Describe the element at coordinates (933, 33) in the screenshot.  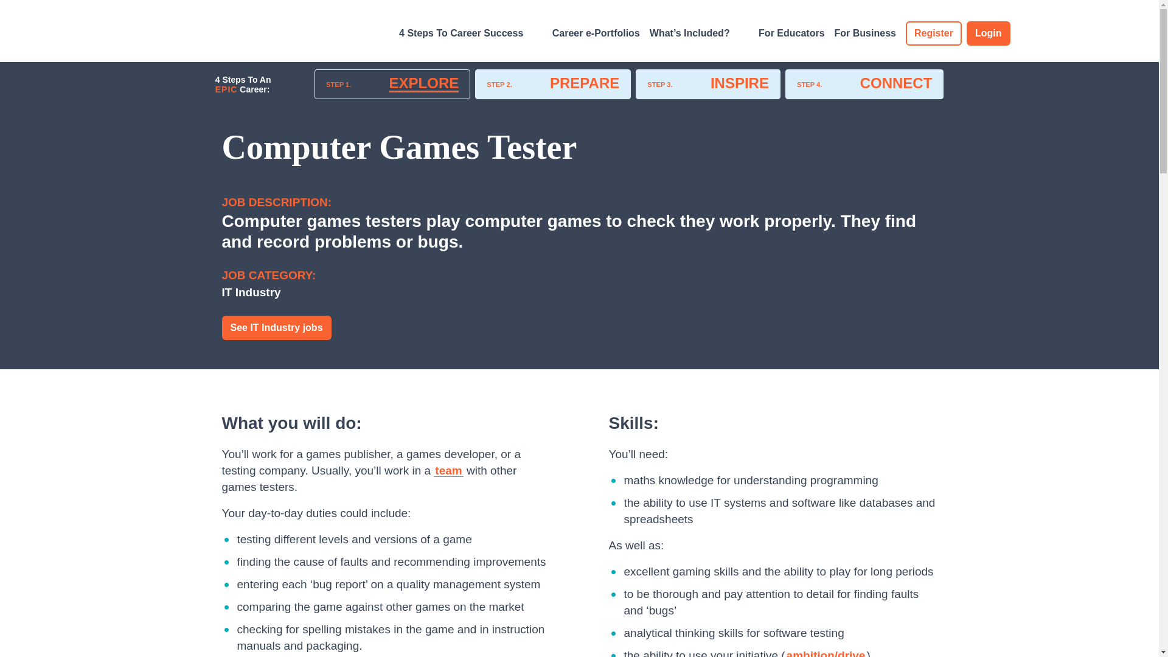
I see `Create your account` at that location.